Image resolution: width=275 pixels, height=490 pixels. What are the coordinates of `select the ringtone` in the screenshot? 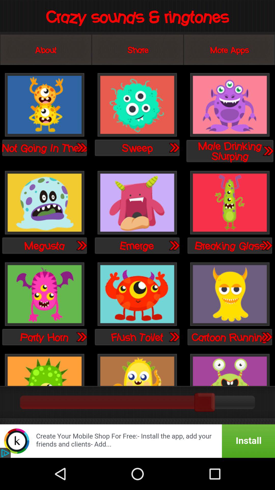 It's located at (45, 203).